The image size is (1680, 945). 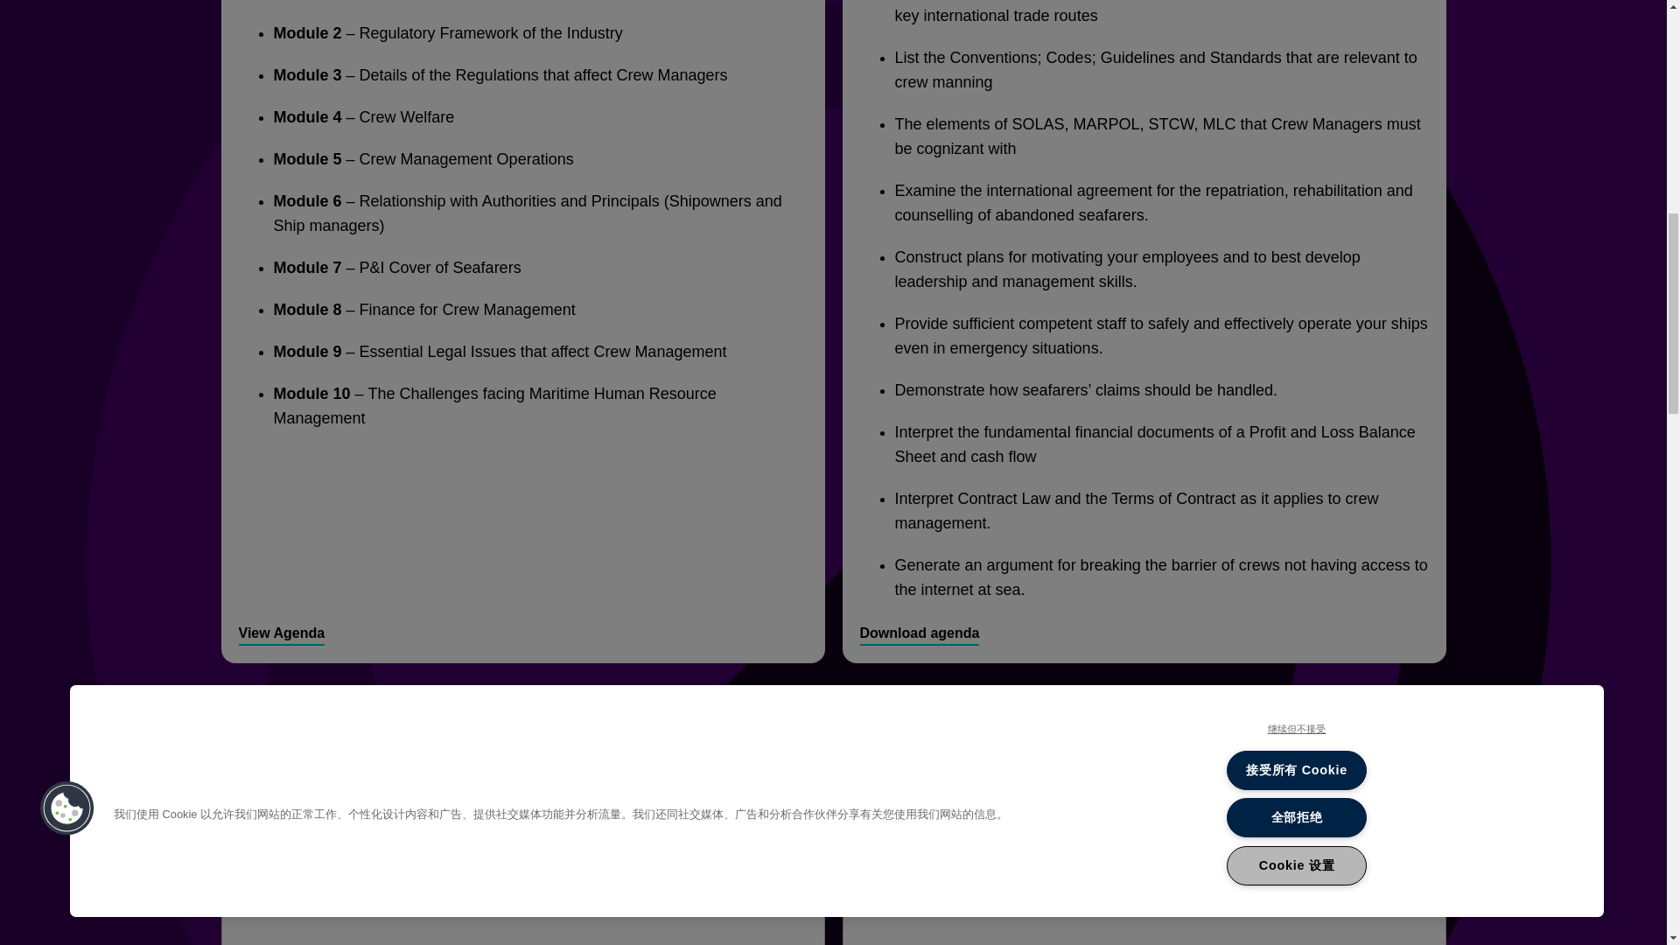 What do you see at coordinates (281, 633) in the screenshot?
I see `View Agenda` at bounding box center [281, 633].